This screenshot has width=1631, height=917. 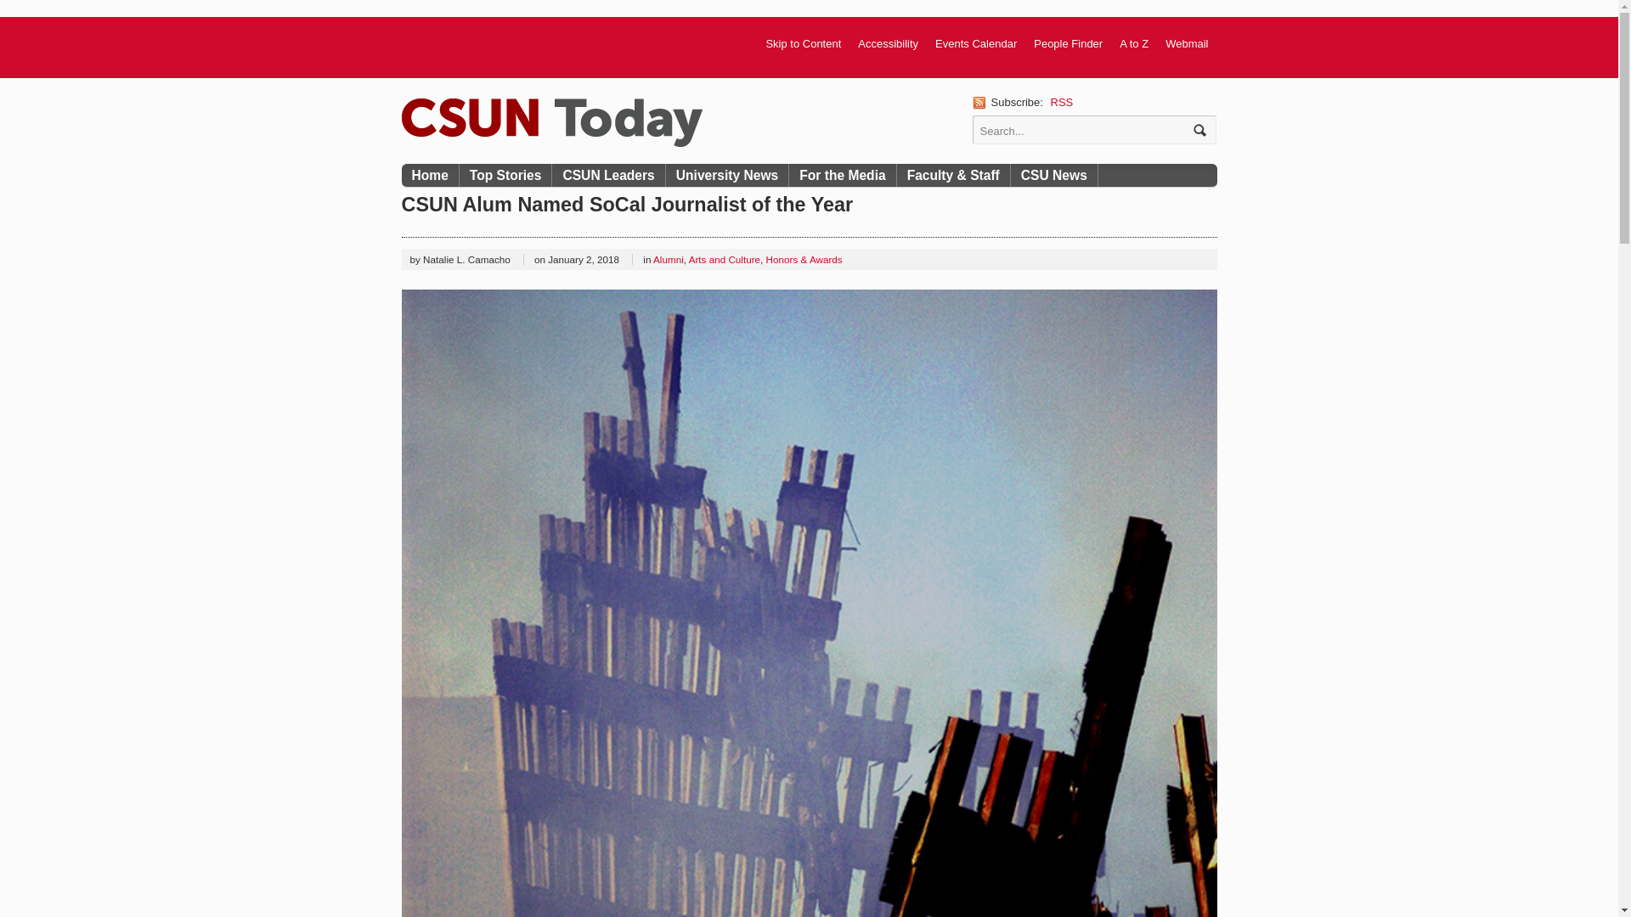 I want to click on Skip to Content, so click(x=803, y=44).